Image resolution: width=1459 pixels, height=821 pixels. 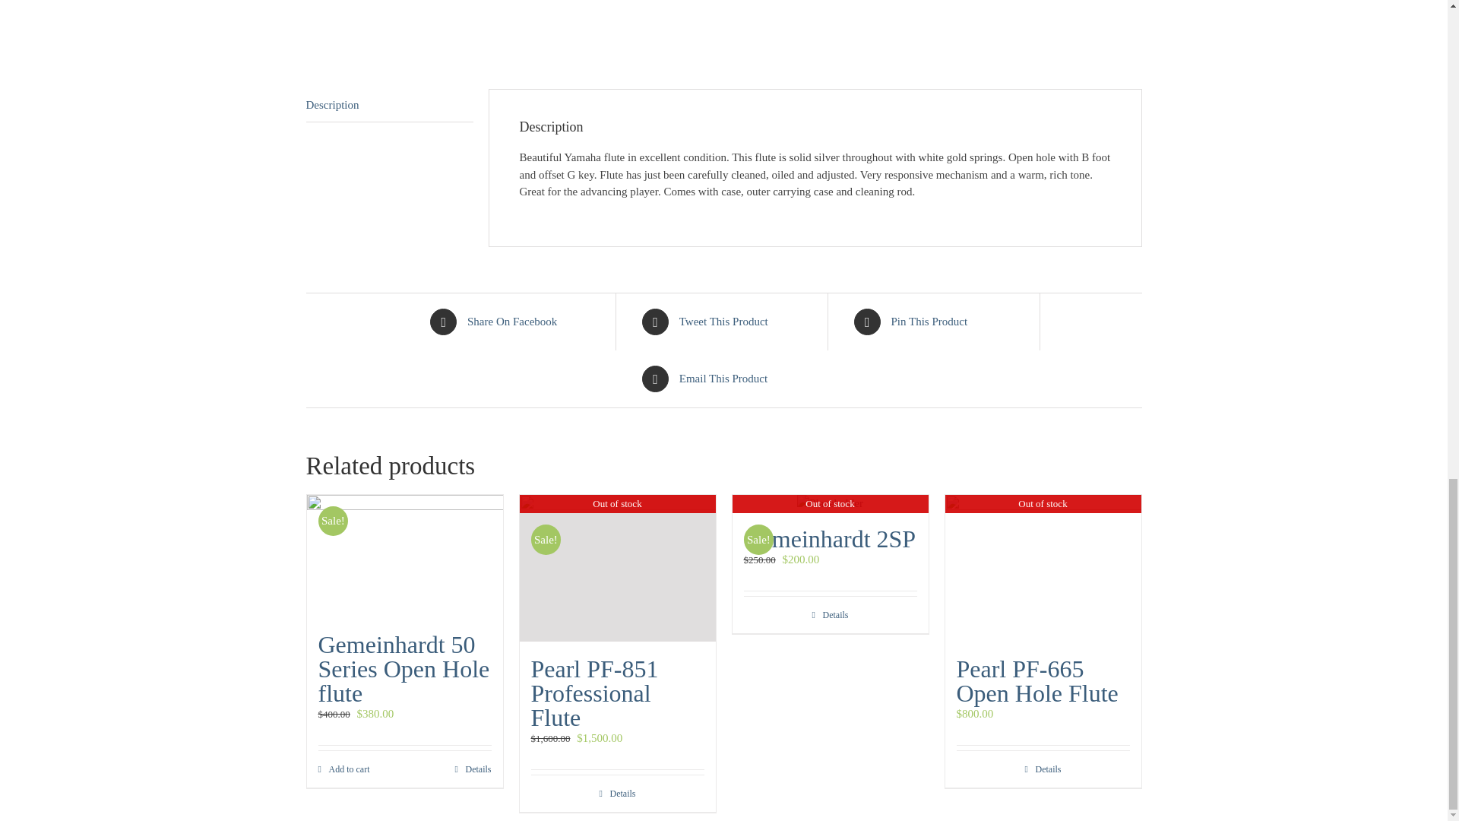 What do you see at coordinates (343, 768) in the screenshot?
I see `Gemeinhardt 50 Series Open Hole flute` at bounding box center [343, 768].